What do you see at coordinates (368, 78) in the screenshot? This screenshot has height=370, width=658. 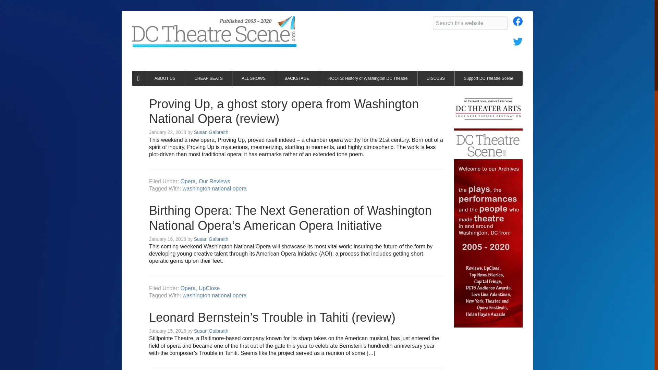 I see `ROOTS: History of Washington DC Theatre` at bounding box center [368, 78].